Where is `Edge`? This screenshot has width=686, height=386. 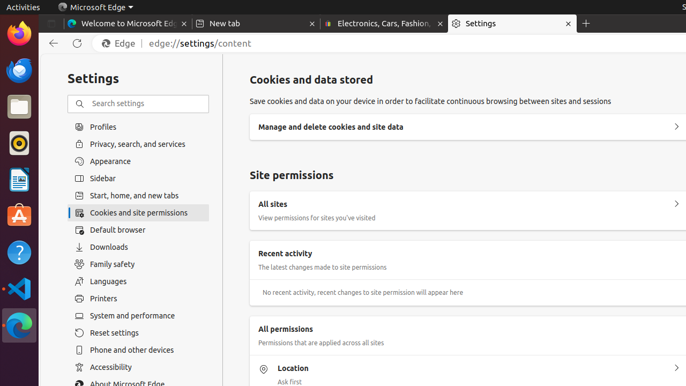 Edge is located at coordinates (121, 43).